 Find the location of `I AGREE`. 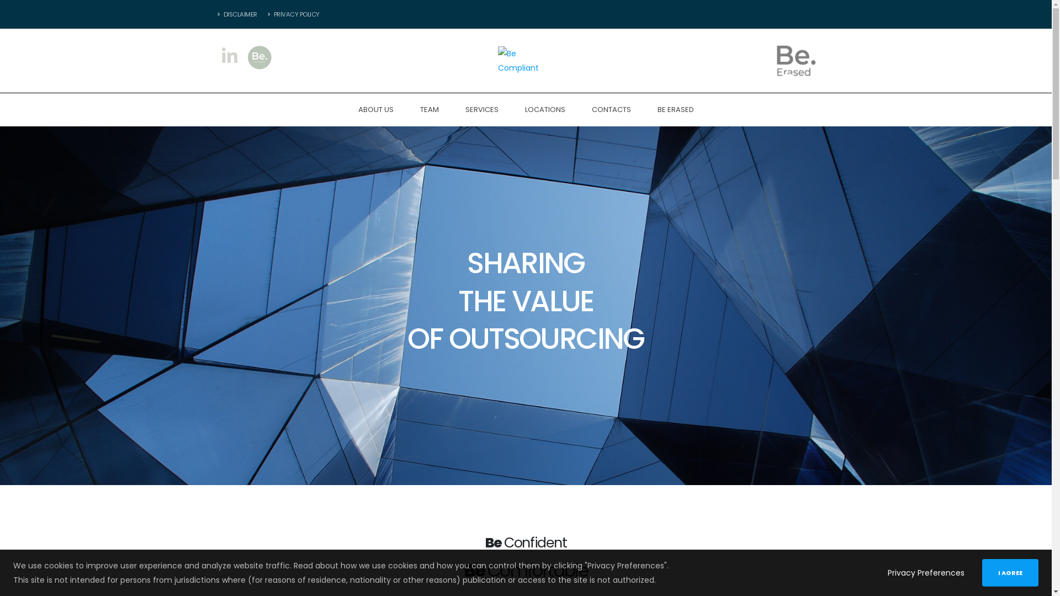

I AGREE is located at coordinates (1010, 573).